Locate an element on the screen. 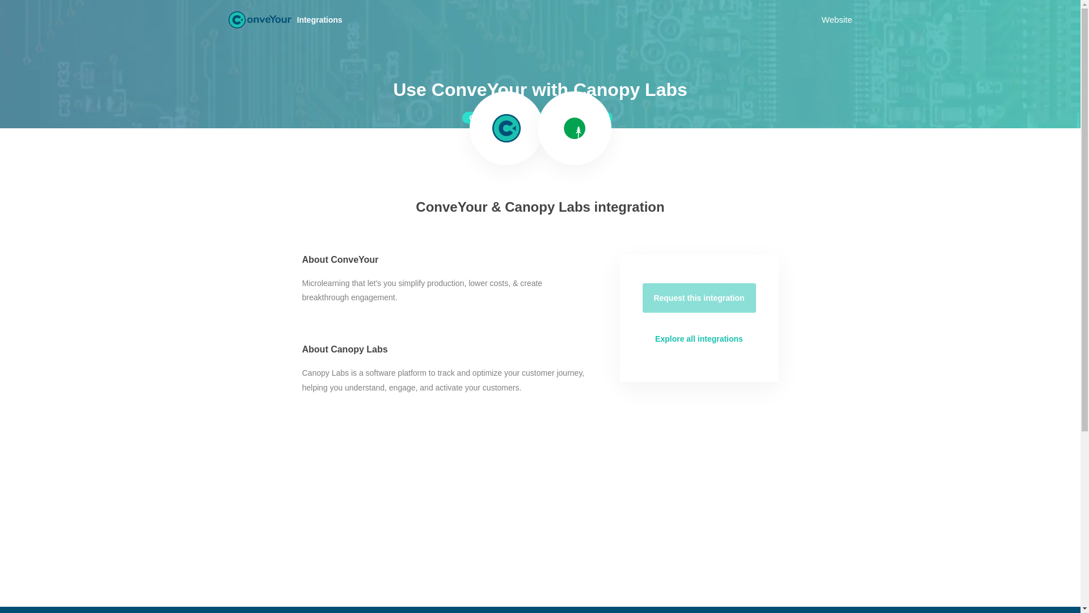 This screenshot has height=613, width=1089. Integrations is located at coordinates (324, 19).